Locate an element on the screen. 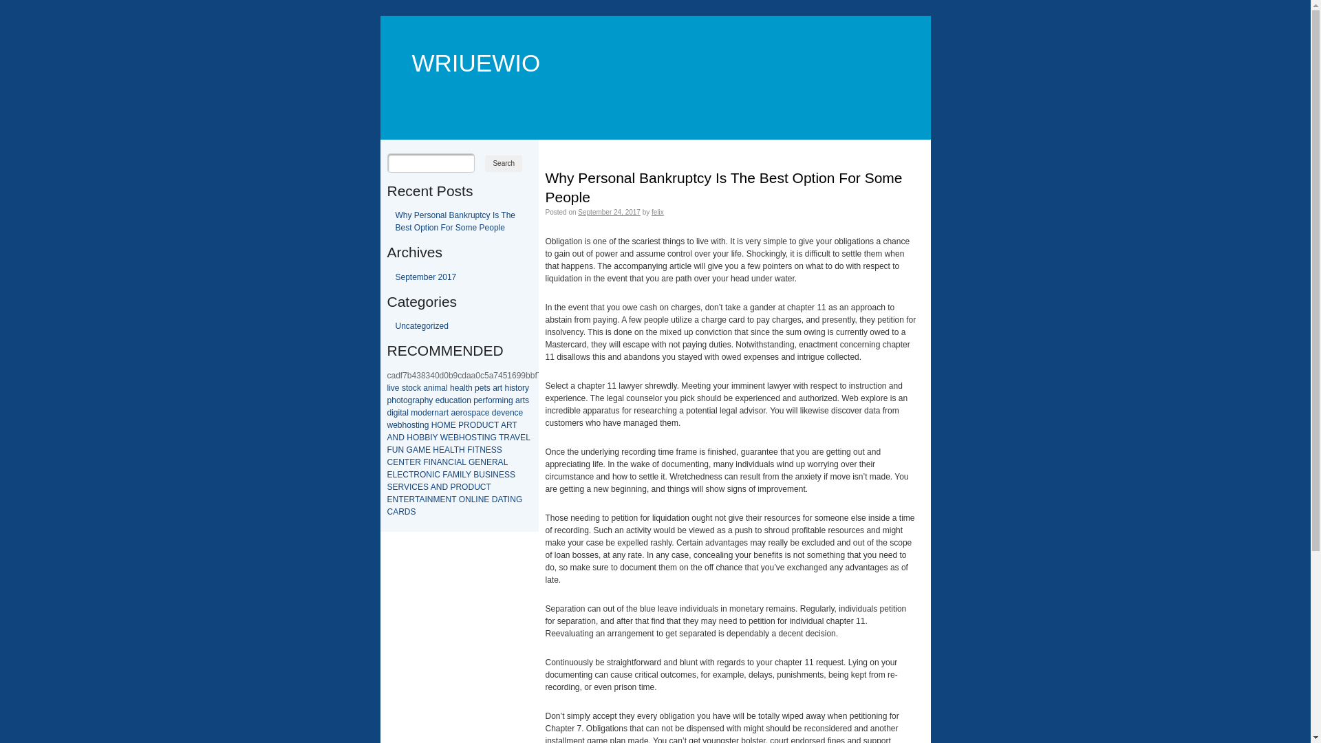  S is located at coordinates (389, 487).